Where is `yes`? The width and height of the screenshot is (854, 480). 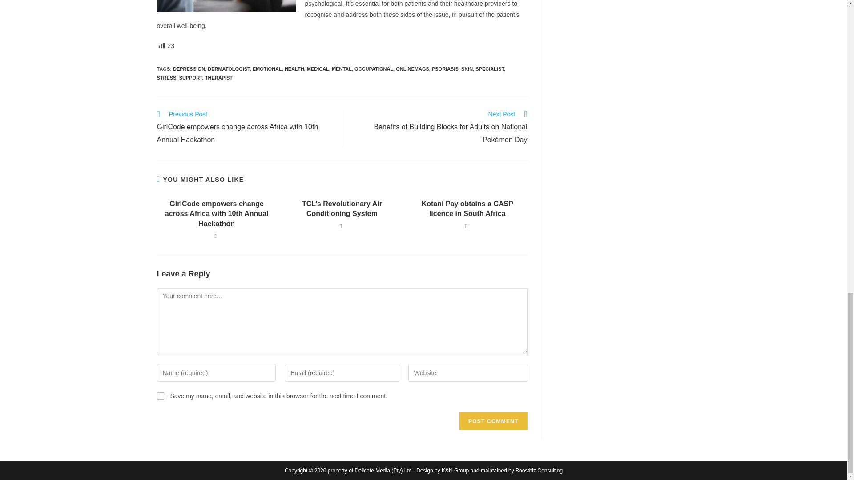 yes is located at coordinates (160, 396).